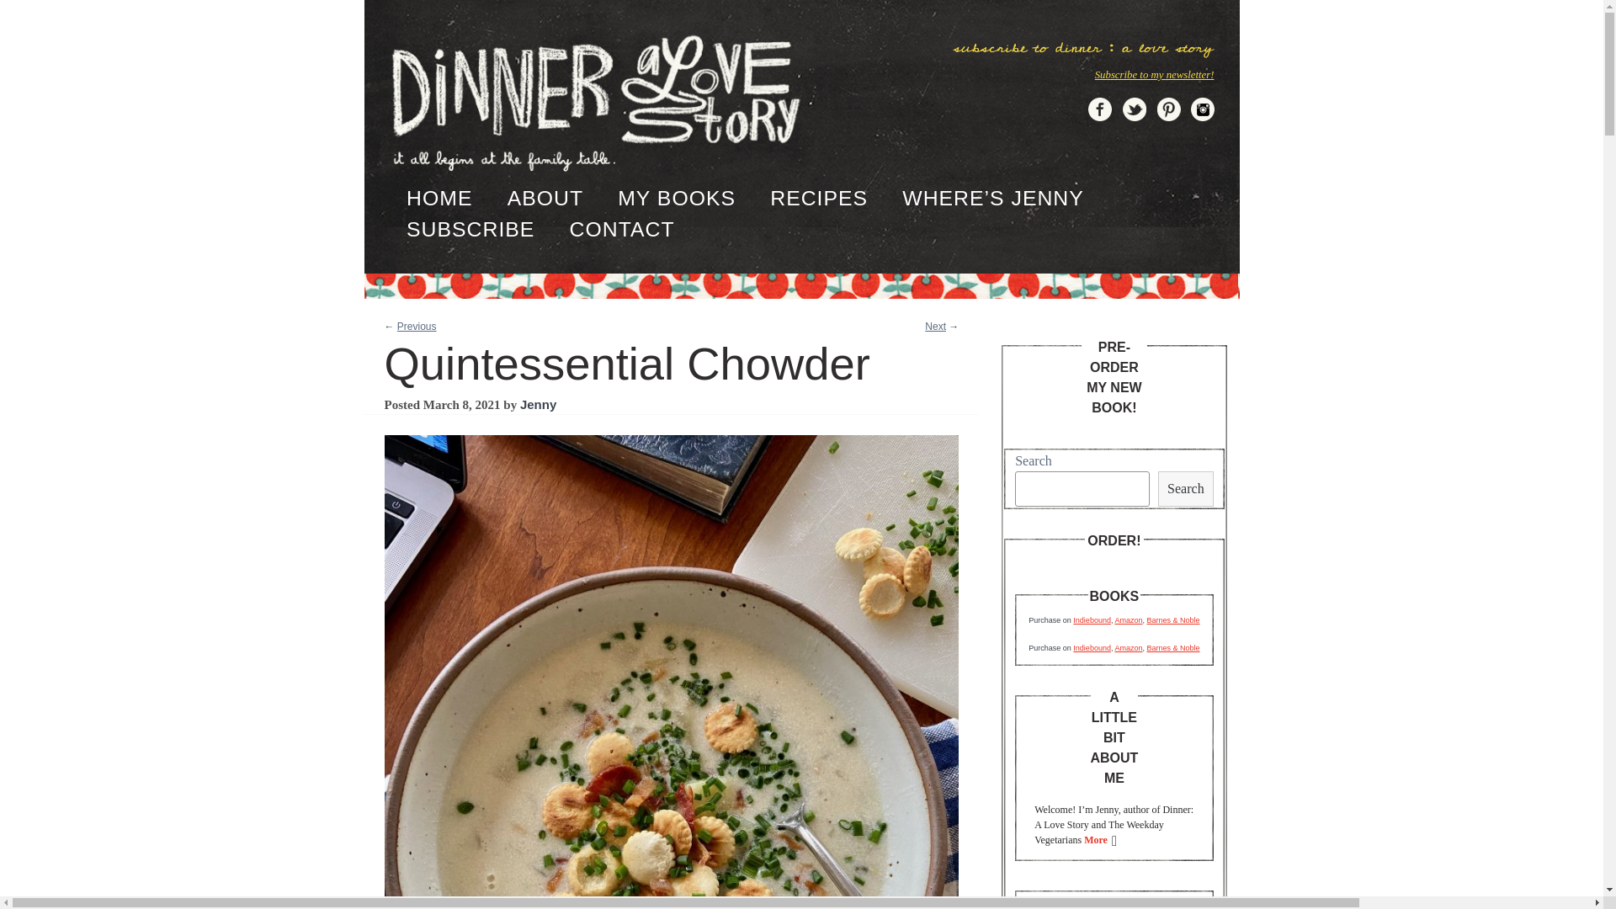 The width and height of the screenshot is (1616, 909). What do you see at coordinates (1155, 75) in the screenshot?
I see `Subscribe to my newsletter!` at bounding box center [1155, 75].